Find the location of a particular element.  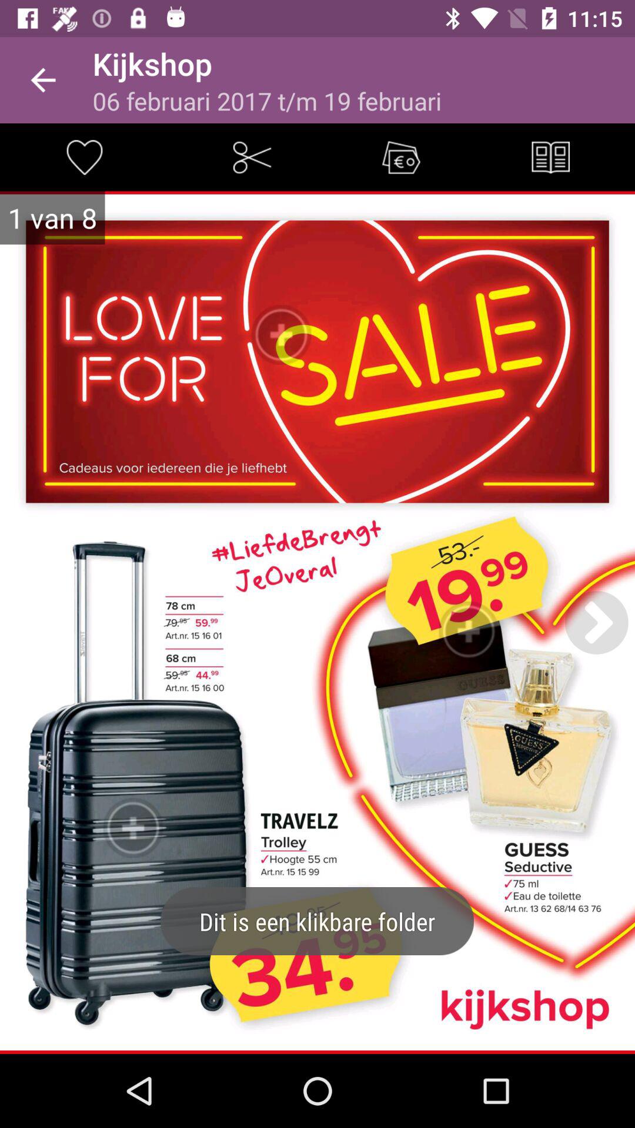

choose the item next to the kijkshop icon is located at coordinates (43, 80).